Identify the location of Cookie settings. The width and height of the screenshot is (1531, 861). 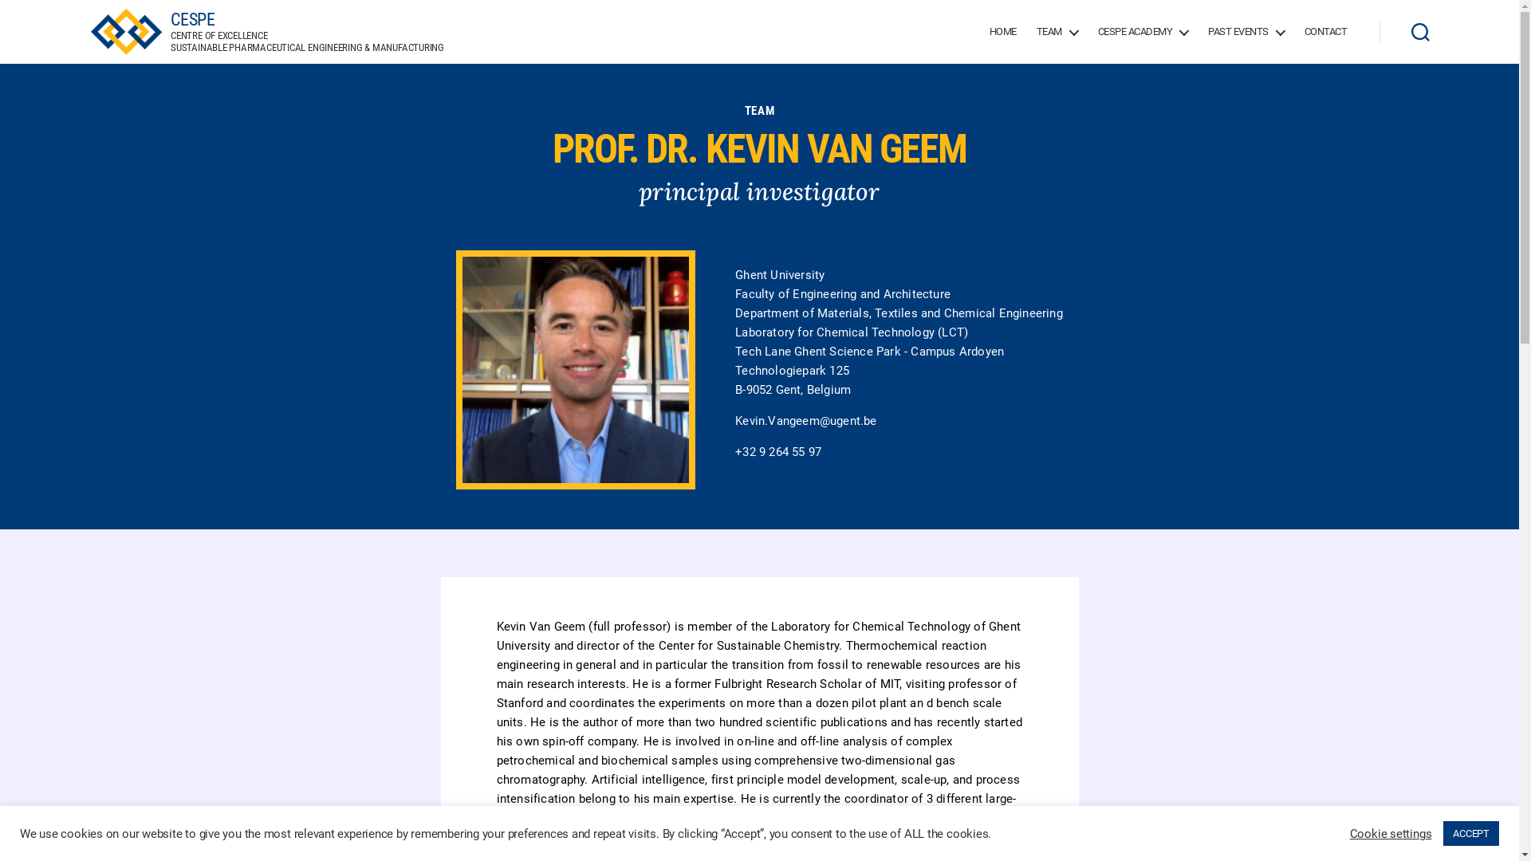
(1391, 833).